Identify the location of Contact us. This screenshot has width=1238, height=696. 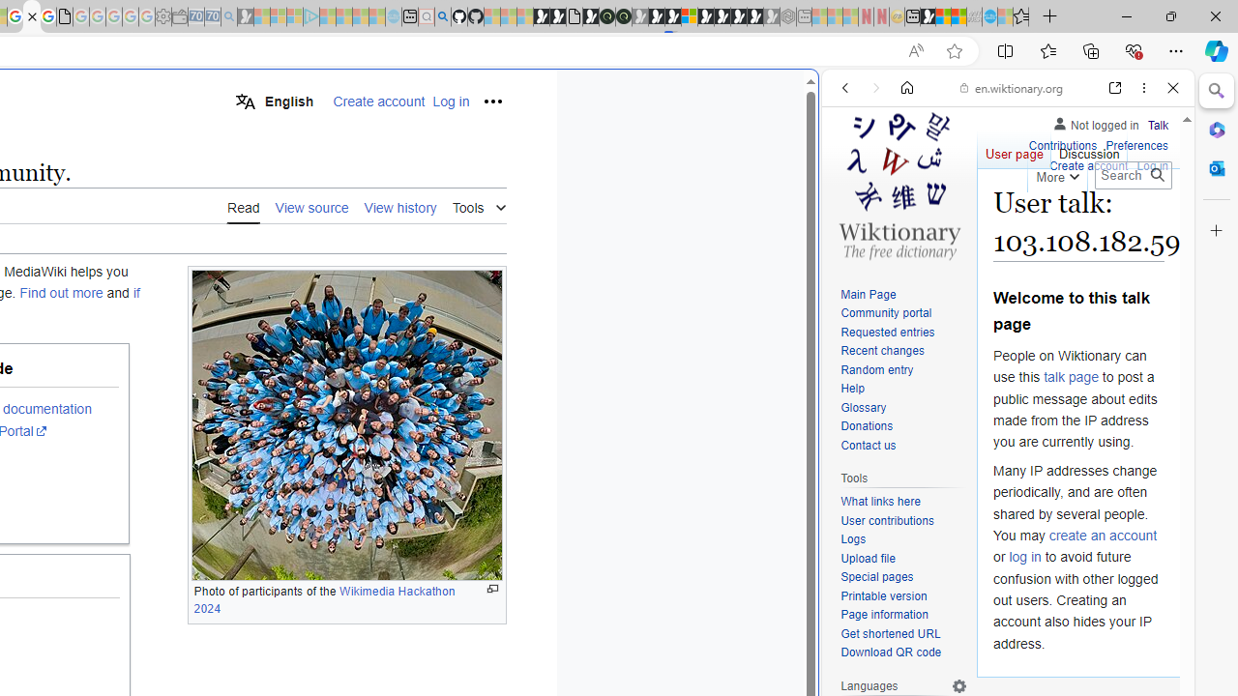
(869, 445).